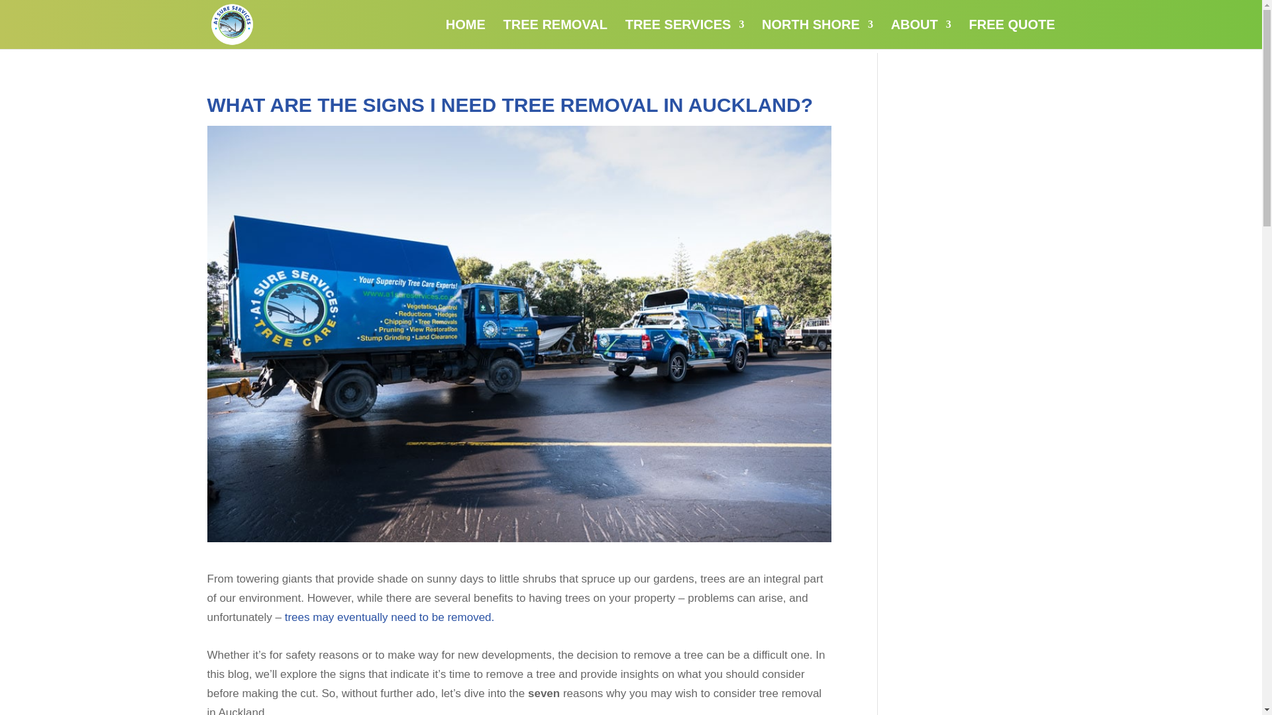 This screenshot has width=1272, height=715. What do you see at coordinates (685, 34) in the screenshot?
I see `TREE SERVICES` at bounding box center [685, 34].